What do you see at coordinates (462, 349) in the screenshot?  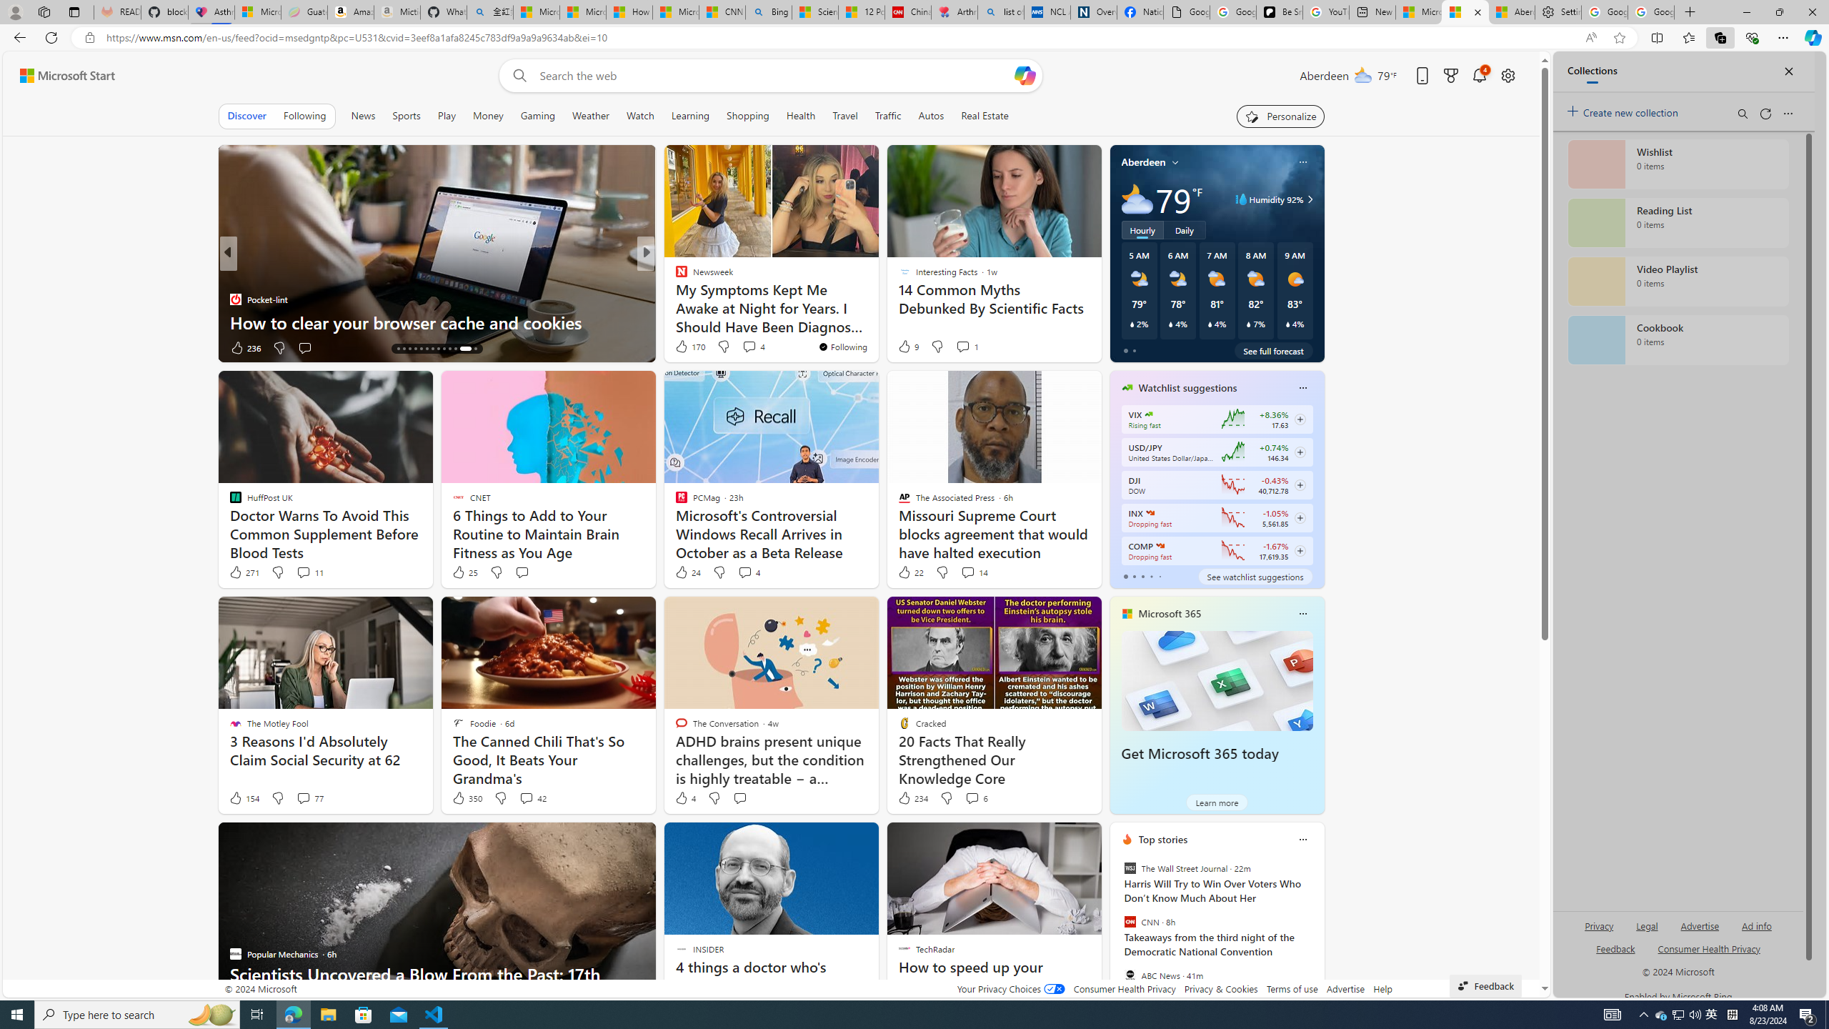 I see `AutomationID: tab-25` at bounding box center [462, 349].